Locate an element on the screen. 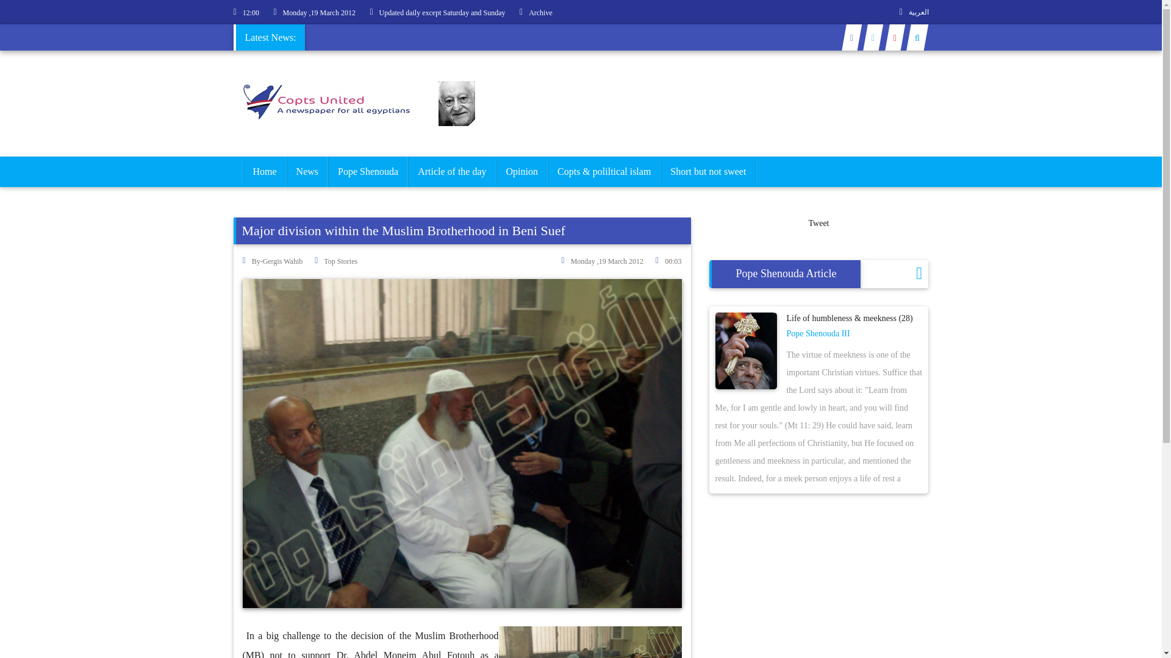 The height and width of the screenshot is (658, 1171). News is located at coordinates (307, 172).